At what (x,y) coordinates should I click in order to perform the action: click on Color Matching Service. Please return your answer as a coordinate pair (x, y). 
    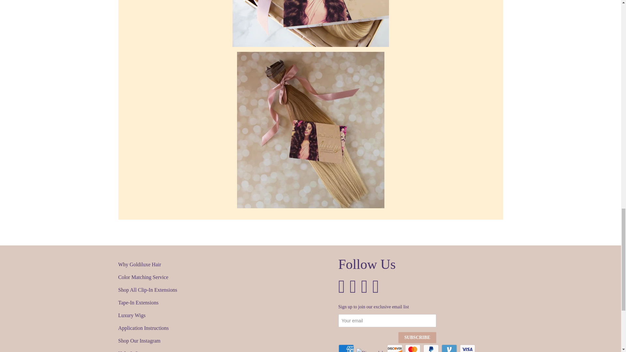
    Looking at the image, I should click on (221, 277).